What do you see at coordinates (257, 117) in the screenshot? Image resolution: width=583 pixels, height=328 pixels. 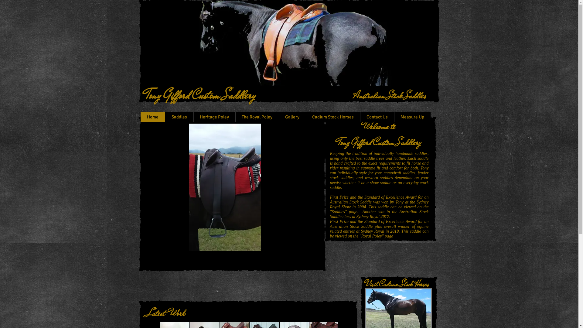 I see `The Royal Poley` at bounding box center [257, 117].